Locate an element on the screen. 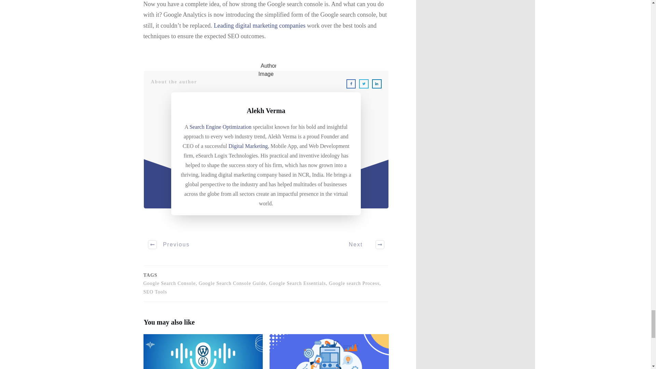 The image size is (656, 369). Next is located at coordinates (363, 245).